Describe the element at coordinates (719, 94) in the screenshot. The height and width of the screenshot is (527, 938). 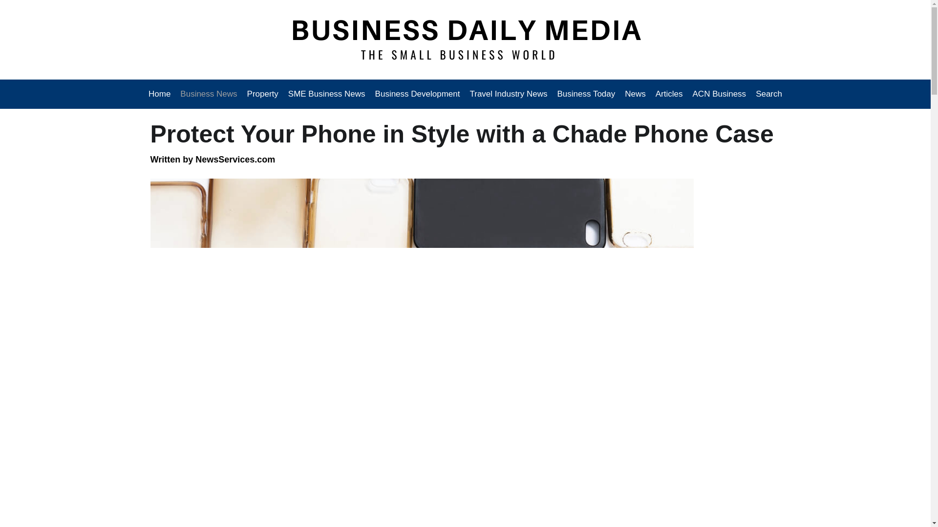
I see `ACN Business` at that location.